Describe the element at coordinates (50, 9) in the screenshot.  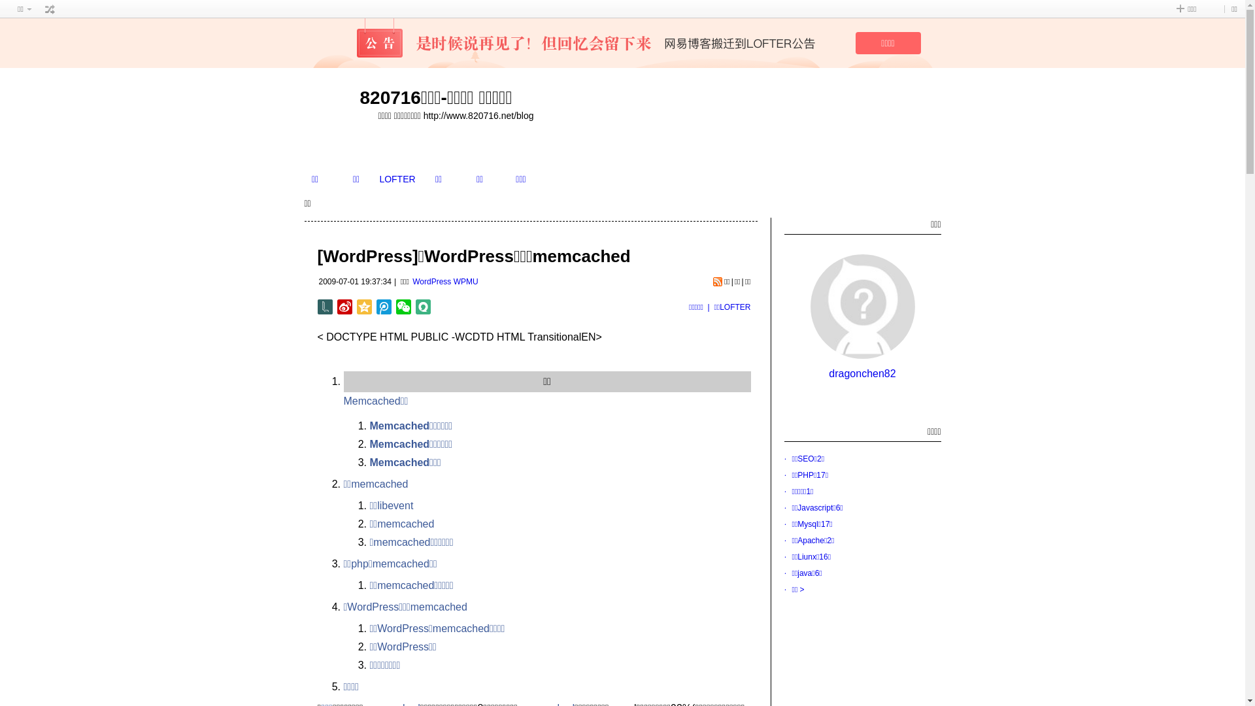
I see ` ` at that location.